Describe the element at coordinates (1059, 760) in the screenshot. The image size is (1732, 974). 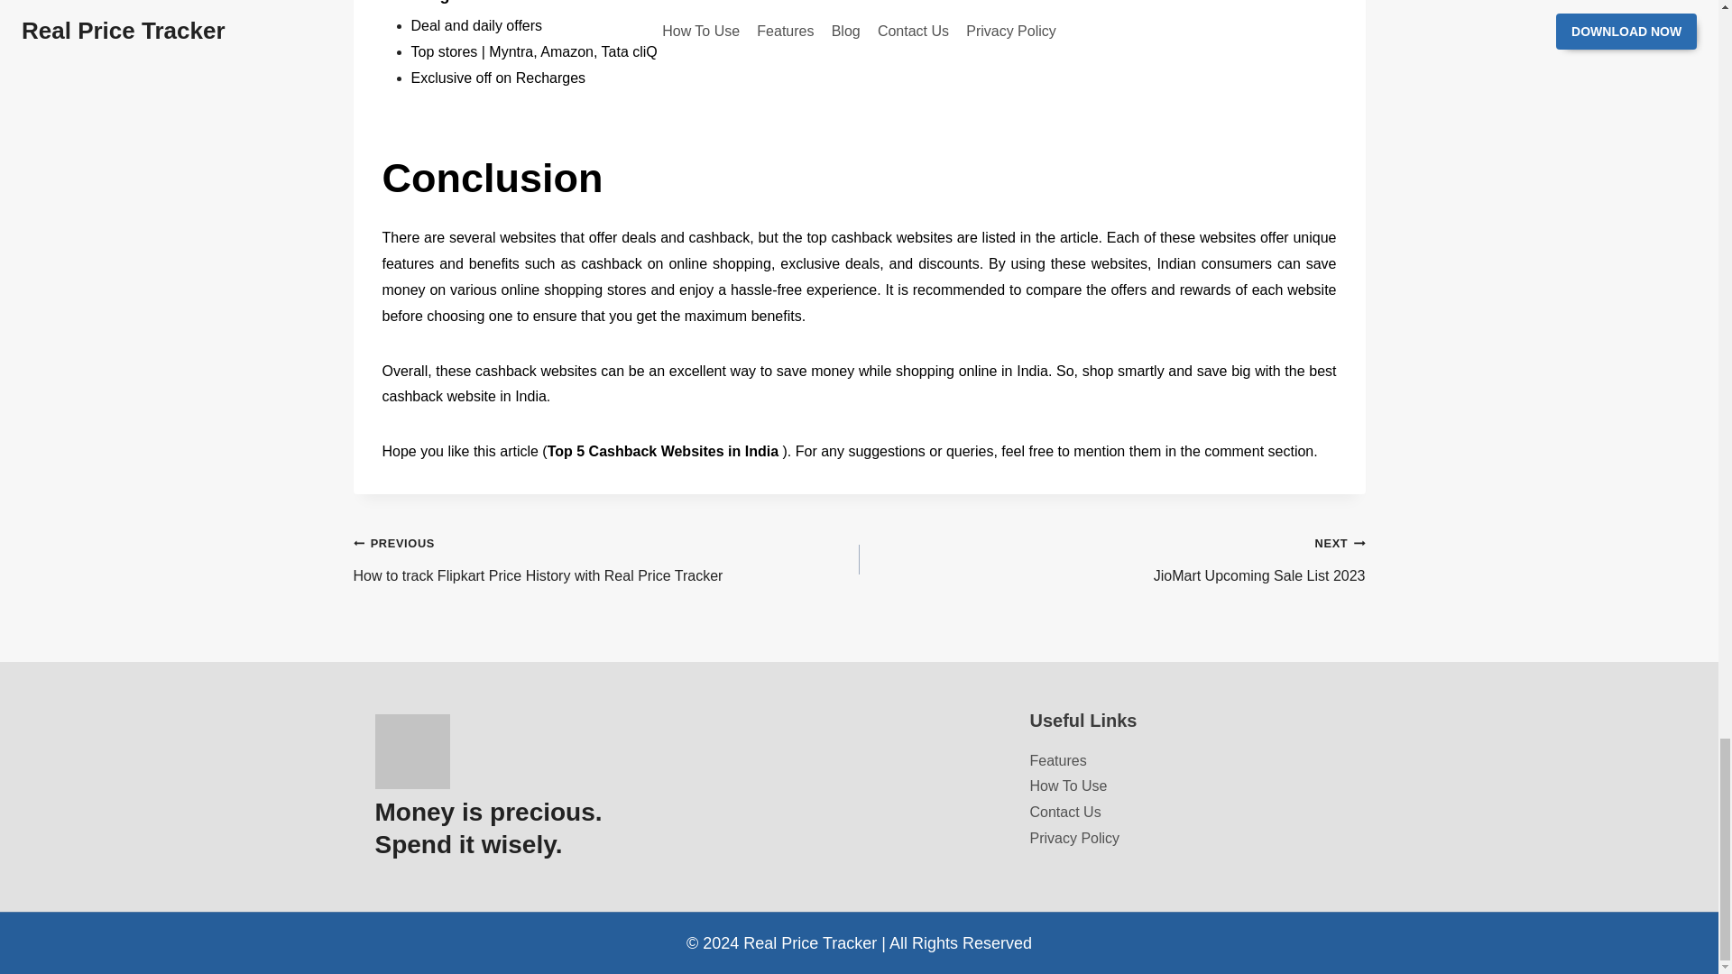
I see `Features` at that location.